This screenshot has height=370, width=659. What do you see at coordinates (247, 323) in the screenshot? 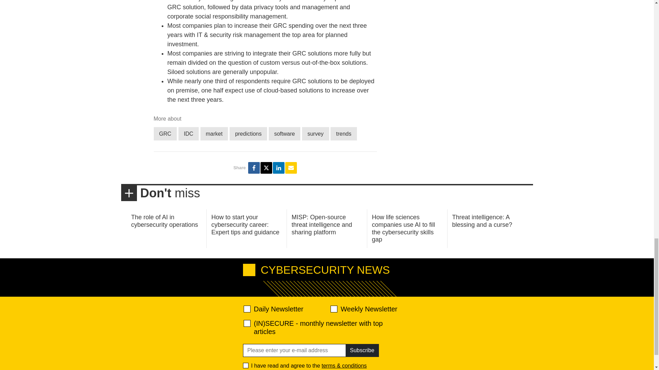
I see `28abe5d9ef` at bounding box center [247, 323].